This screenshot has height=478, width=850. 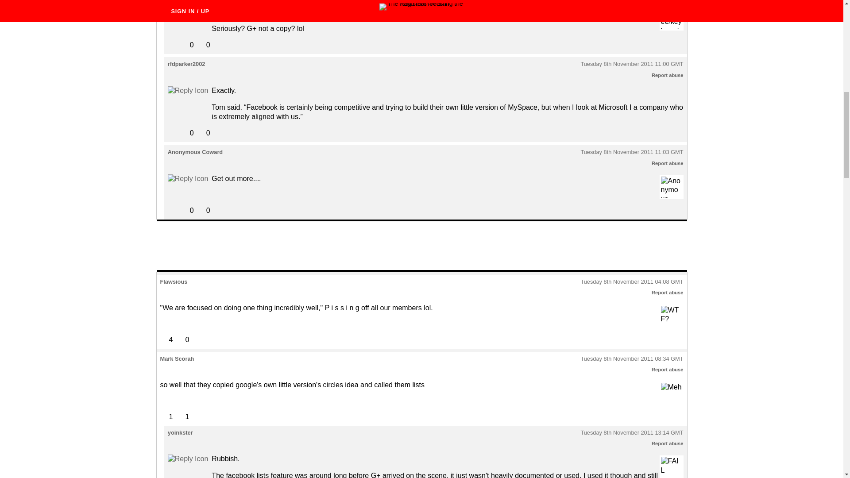 I want to click on Report abuse, so click(x=668, y=370).